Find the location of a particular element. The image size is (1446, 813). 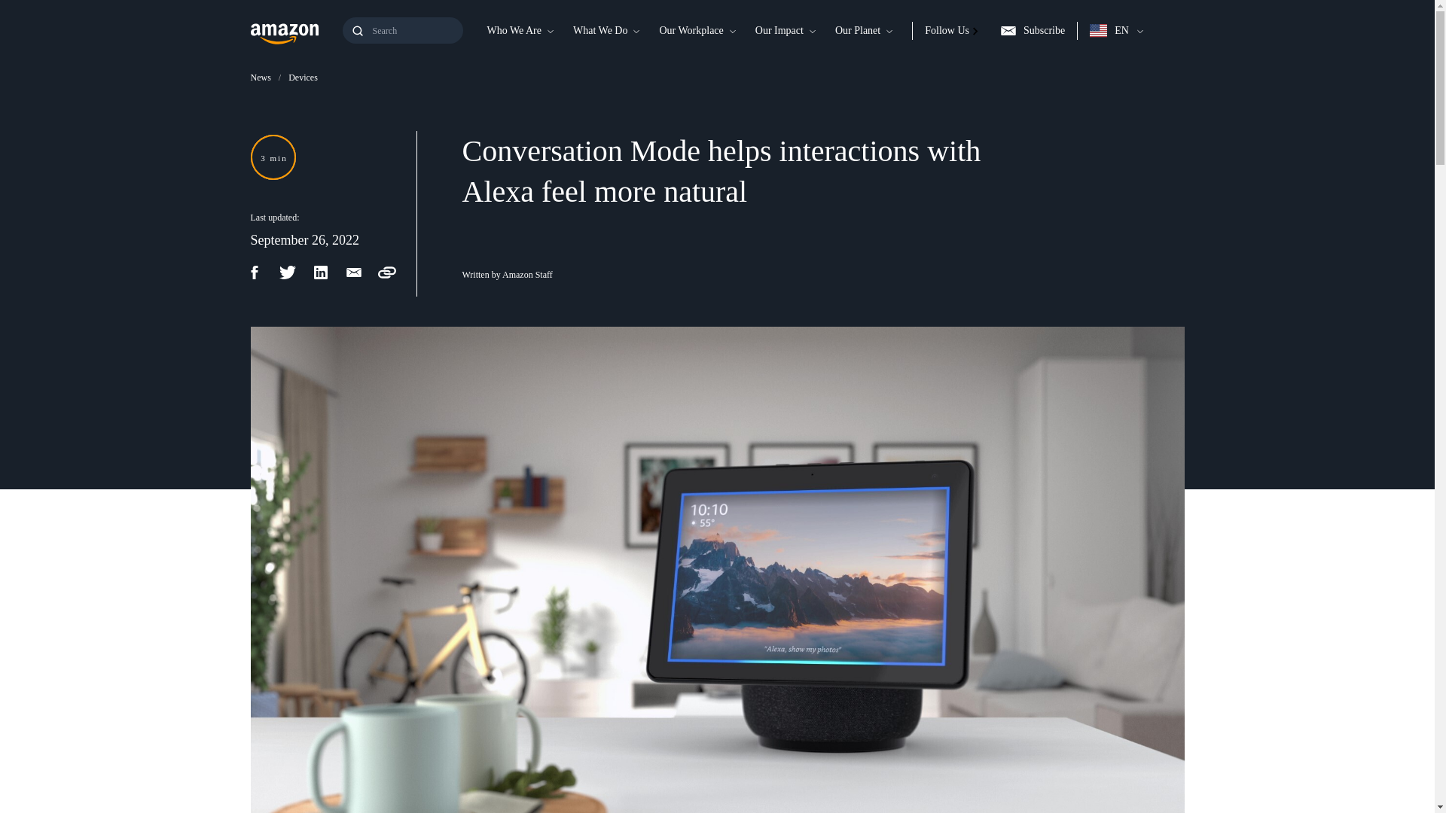

LinkedIn Share is located at coordinates (328, 272).